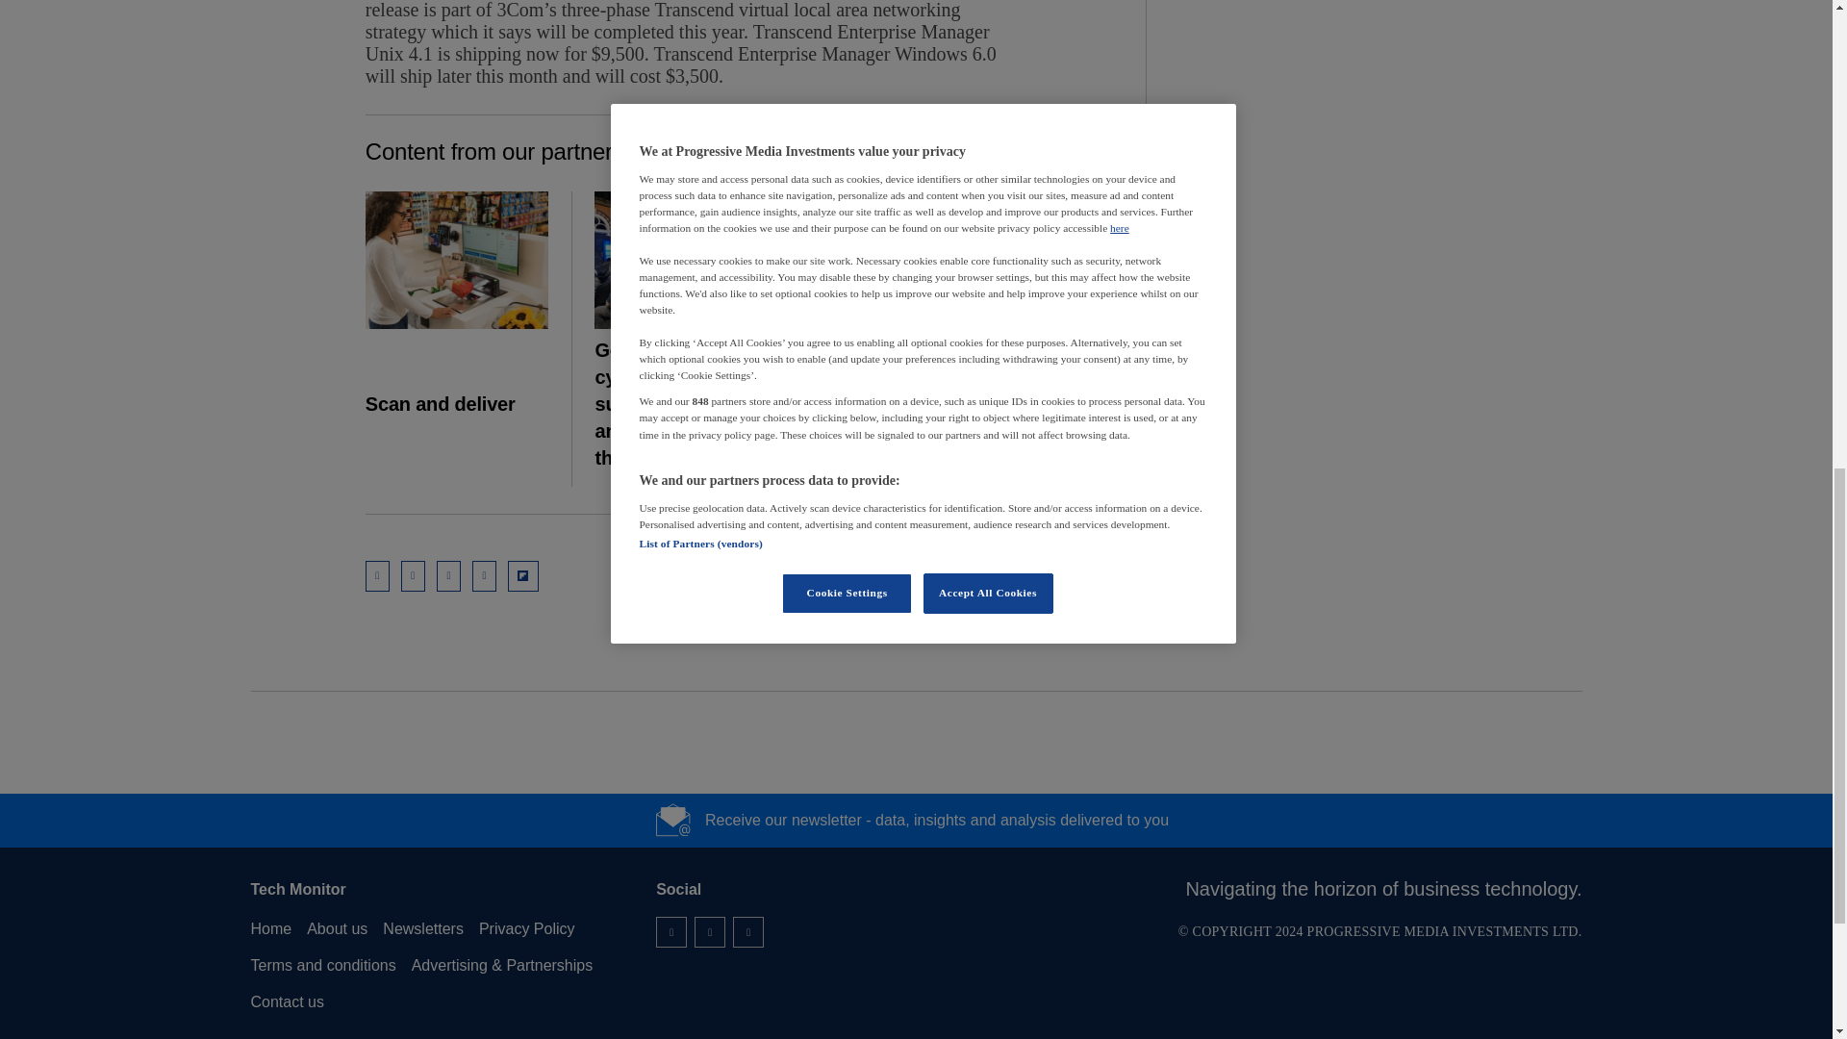  I want to click on Share on Flipboard, so click(523, 575).